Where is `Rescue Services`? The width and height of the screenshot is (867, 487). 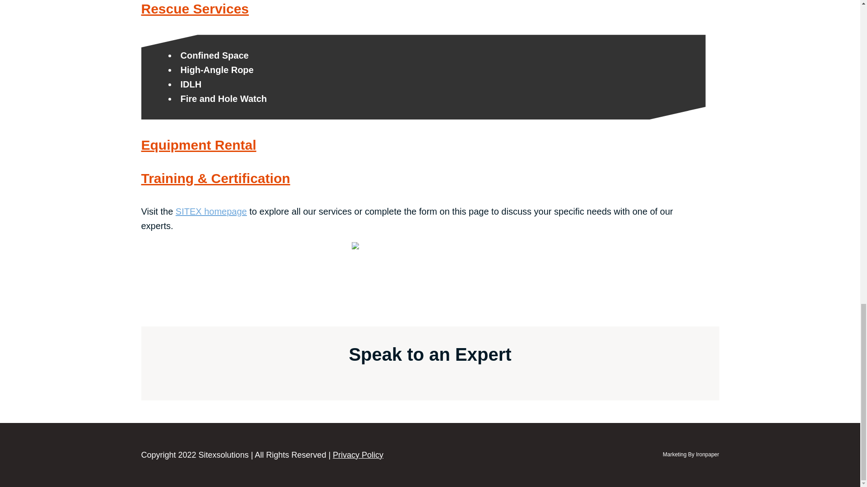 Rescue Services is located at coordinates (195, 9).